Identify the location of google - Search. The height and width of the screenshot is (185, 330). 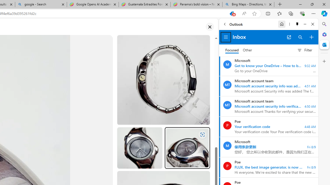
(41, 5).